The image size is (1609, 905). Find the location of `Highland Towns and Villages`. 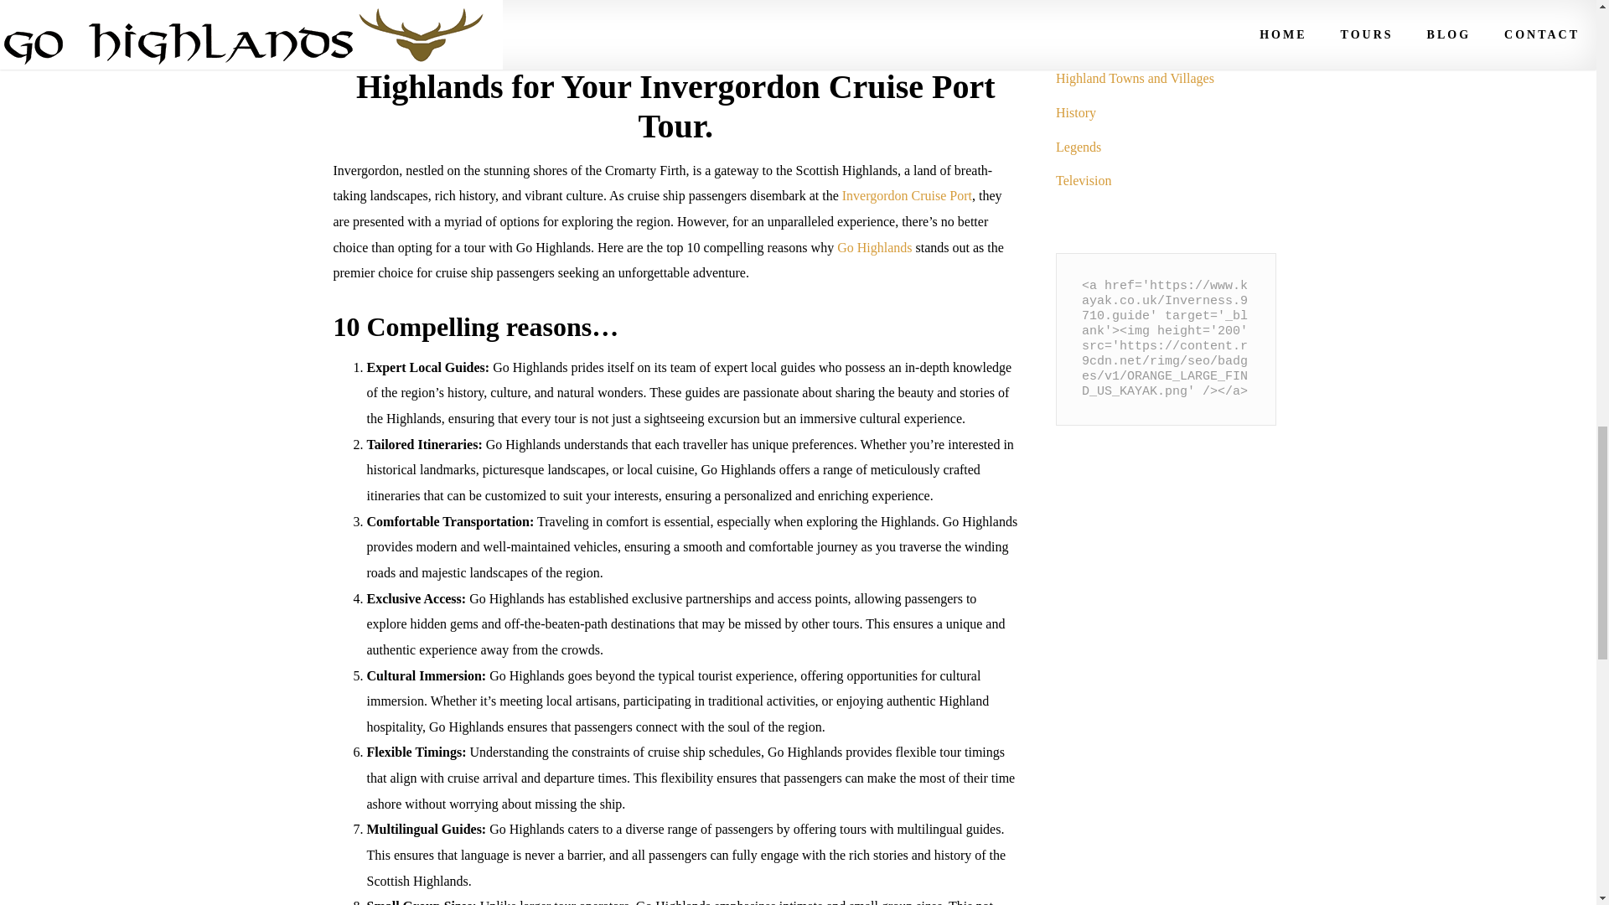

Highland Towns and Villages is located at coordinates (1135, 78).